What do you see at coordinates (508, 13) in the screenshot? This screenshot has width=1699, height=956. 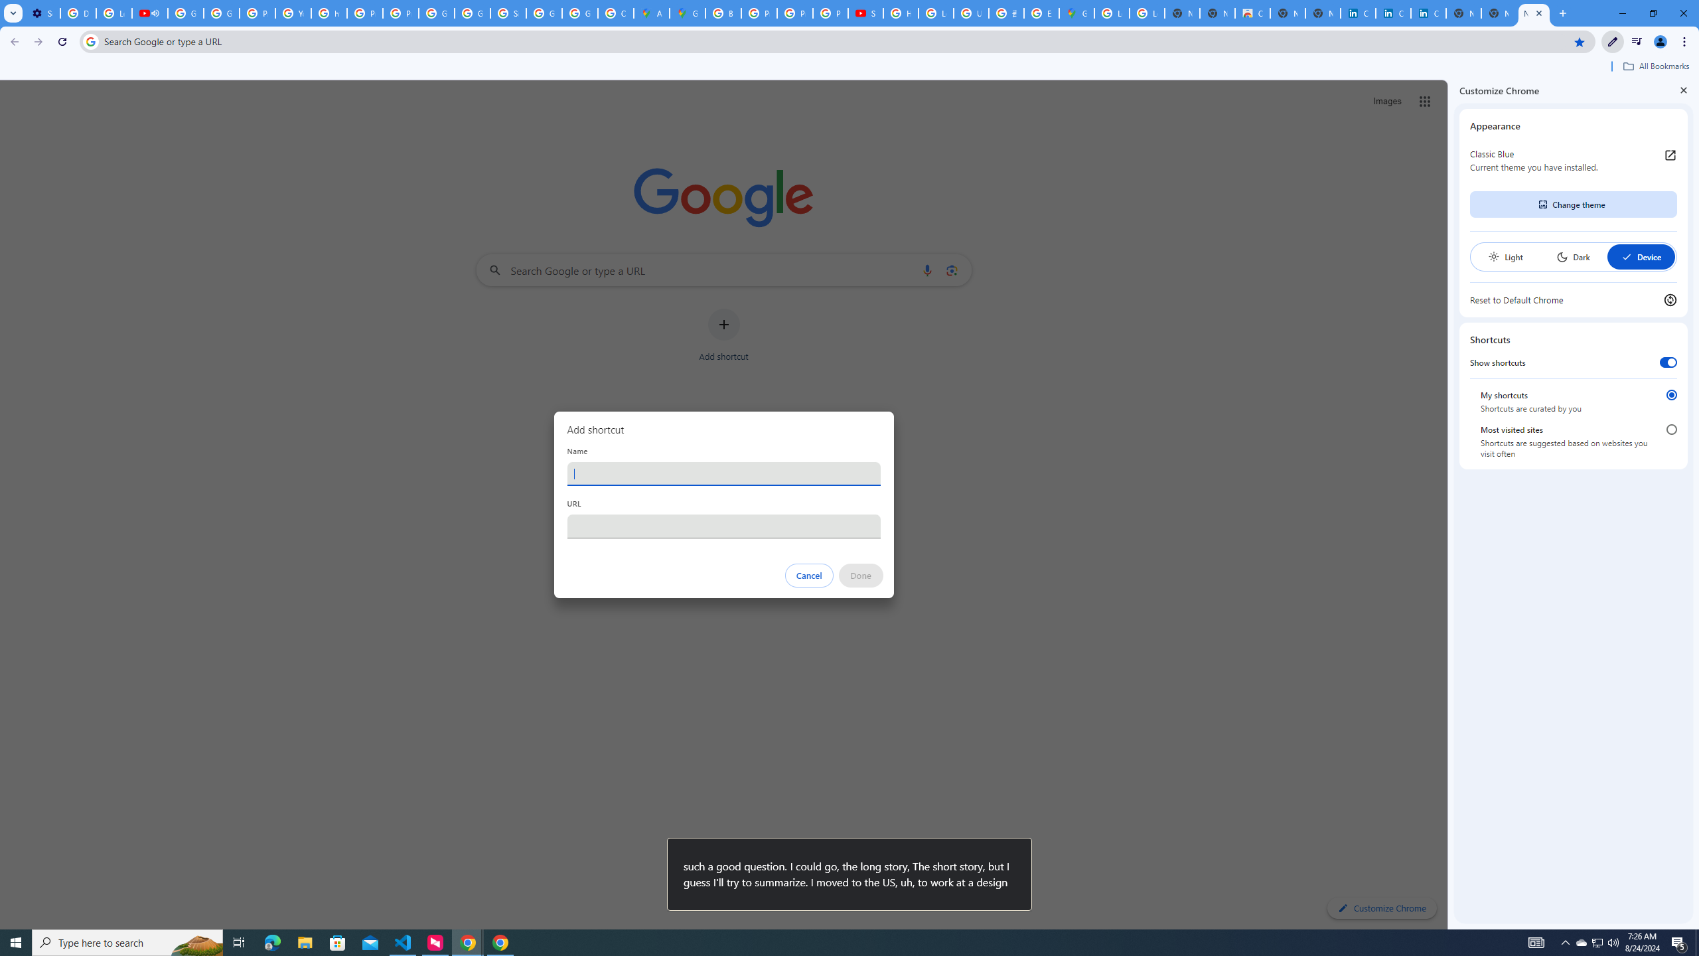 I see `Sign in - Google Accounts` at bounding box center [508, 13].